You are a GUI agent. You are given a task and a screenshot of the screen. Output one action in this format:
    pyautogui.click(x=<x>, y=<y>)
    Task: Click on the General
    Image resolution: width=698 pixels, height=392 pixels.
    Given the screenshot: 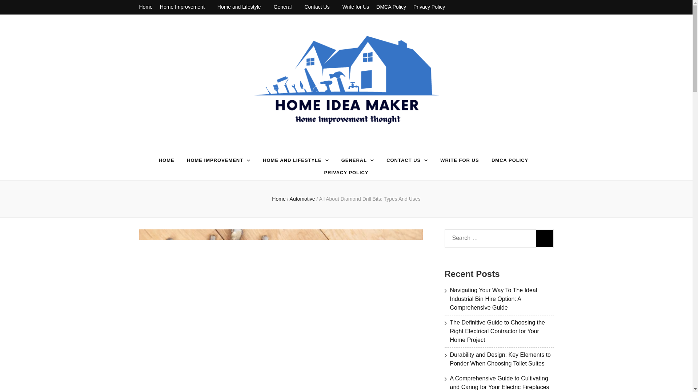 What is the action you would take?
    pyautogui.click(x=285, y=7)
    